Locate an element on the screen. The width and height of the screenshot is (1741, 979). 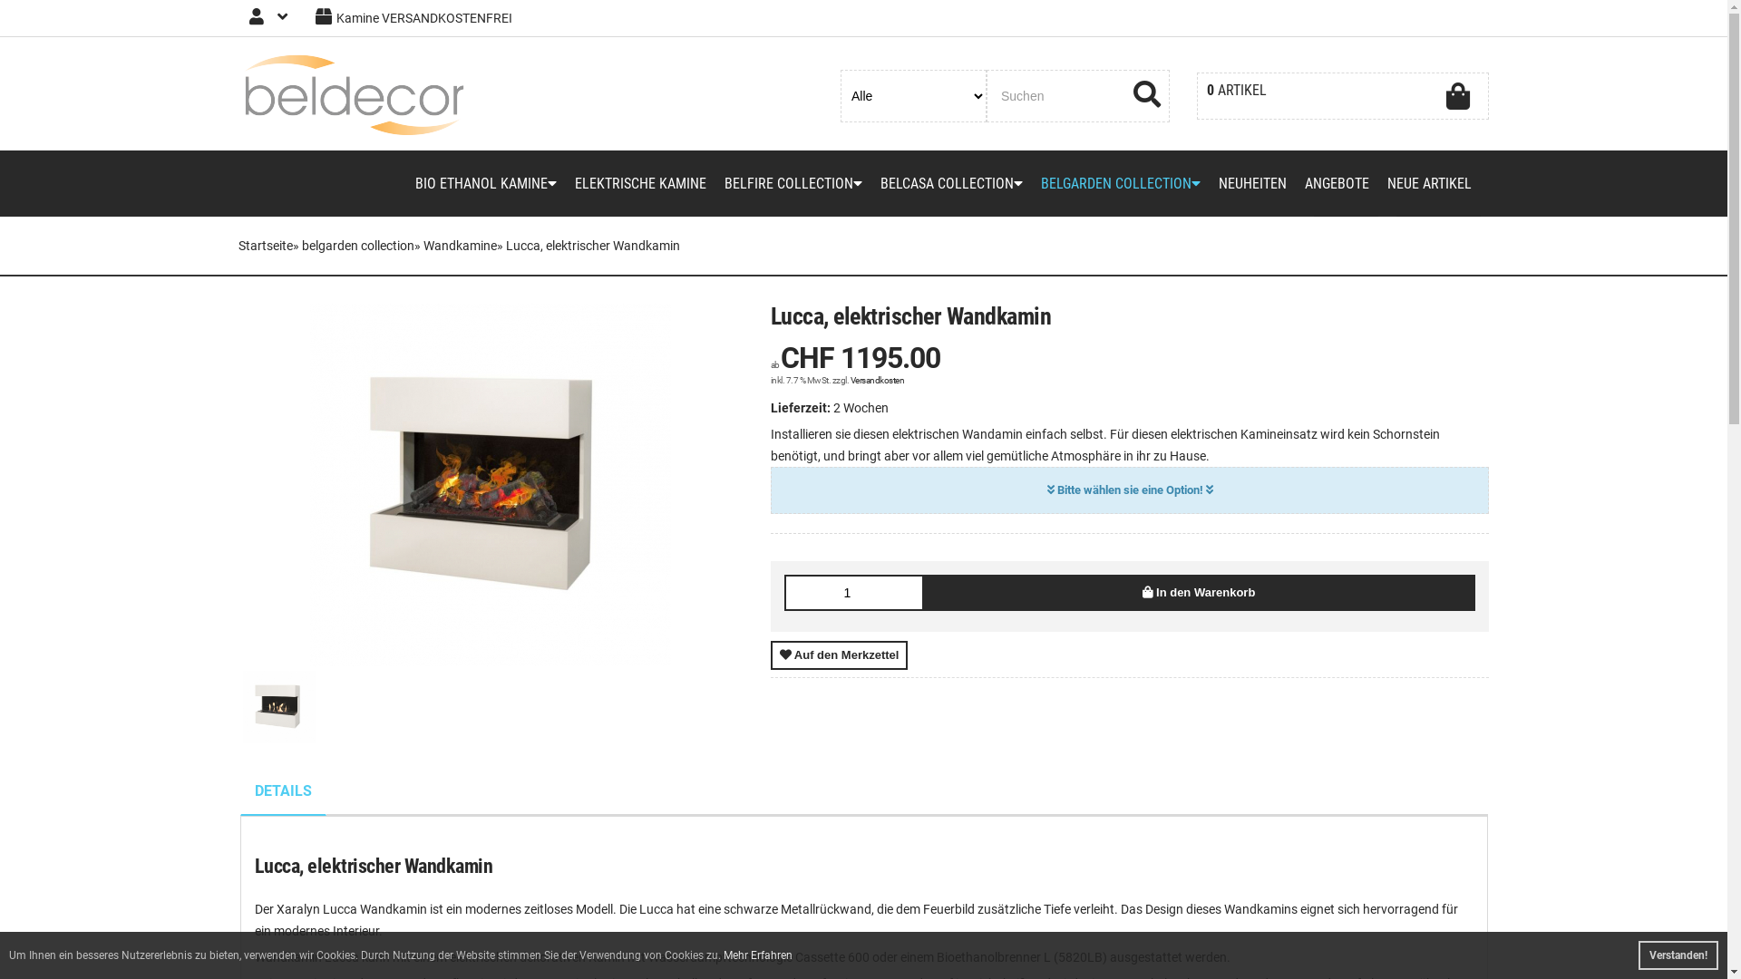
2 Wochen is located at coordinates (861, 408).